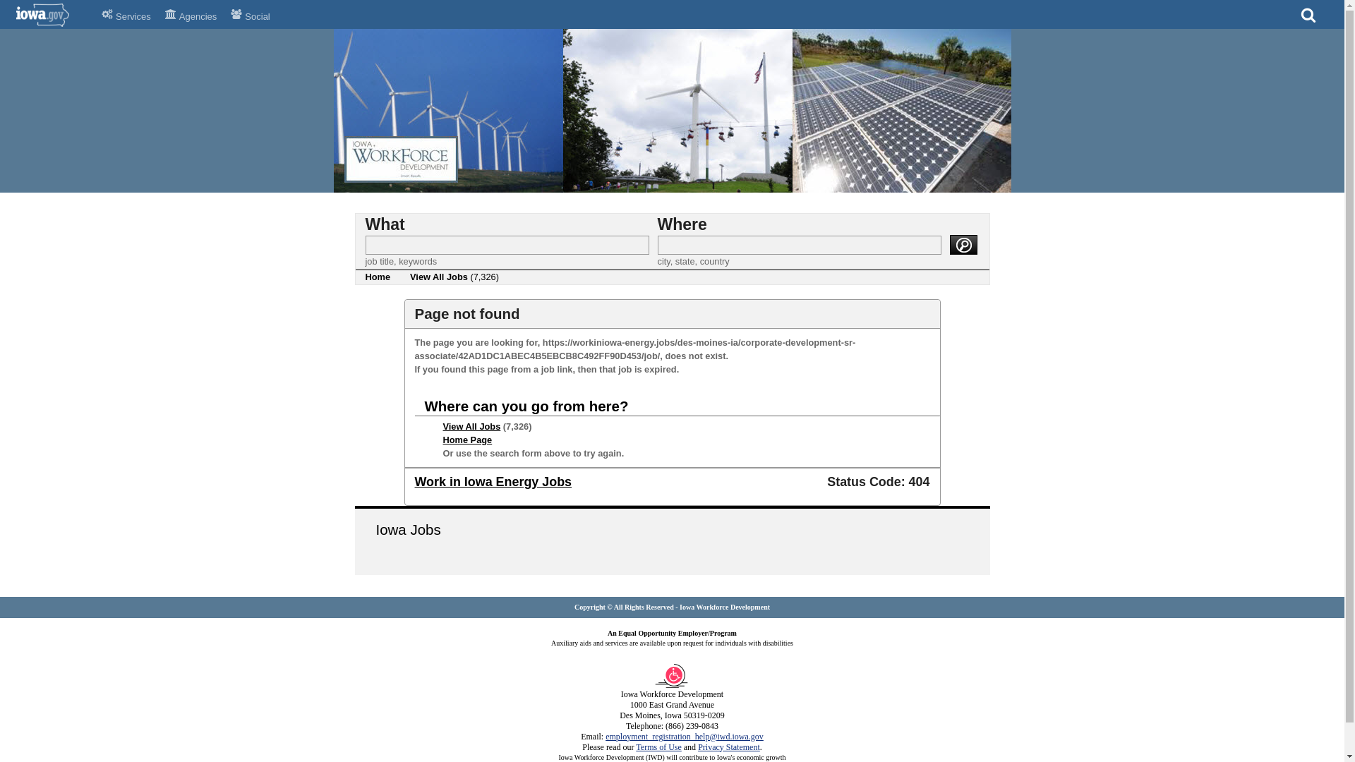 This screenshot has width=1355, height=762. What do you see at coordinates (672, 189) in the screenshot?
I see `Work In Iowa` at bounding box center [672, 189].